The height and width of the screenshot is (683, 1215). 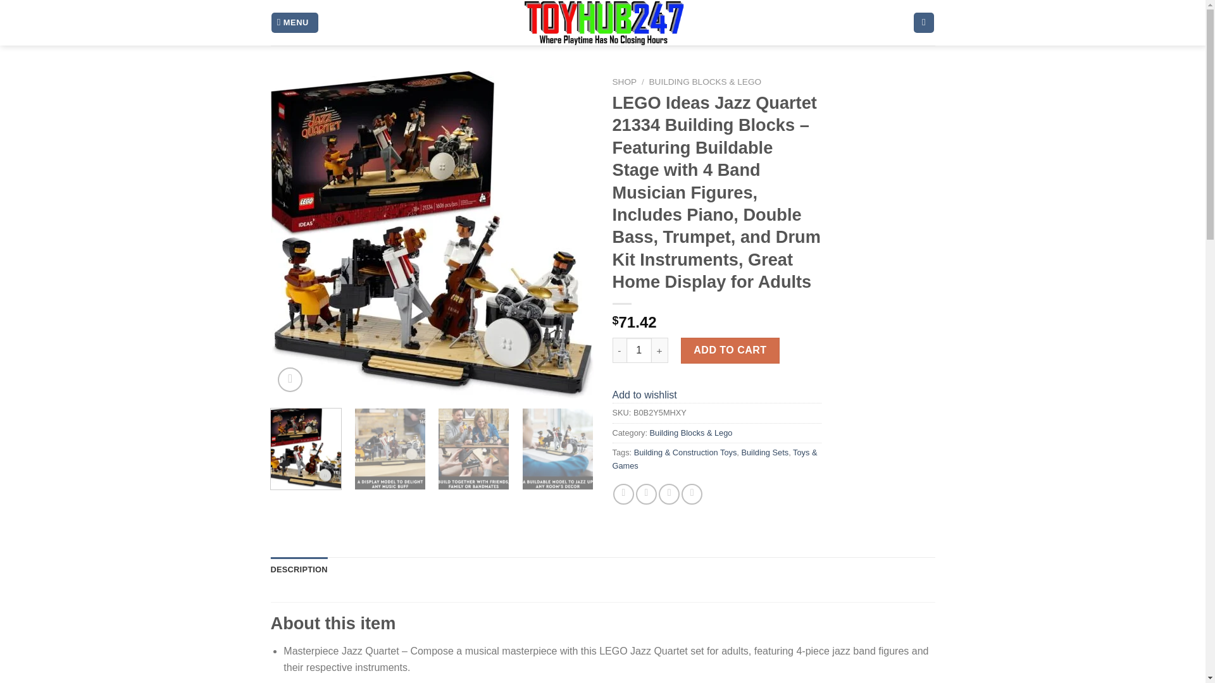 I want to click on Zoom, so click(x=290, y=379).